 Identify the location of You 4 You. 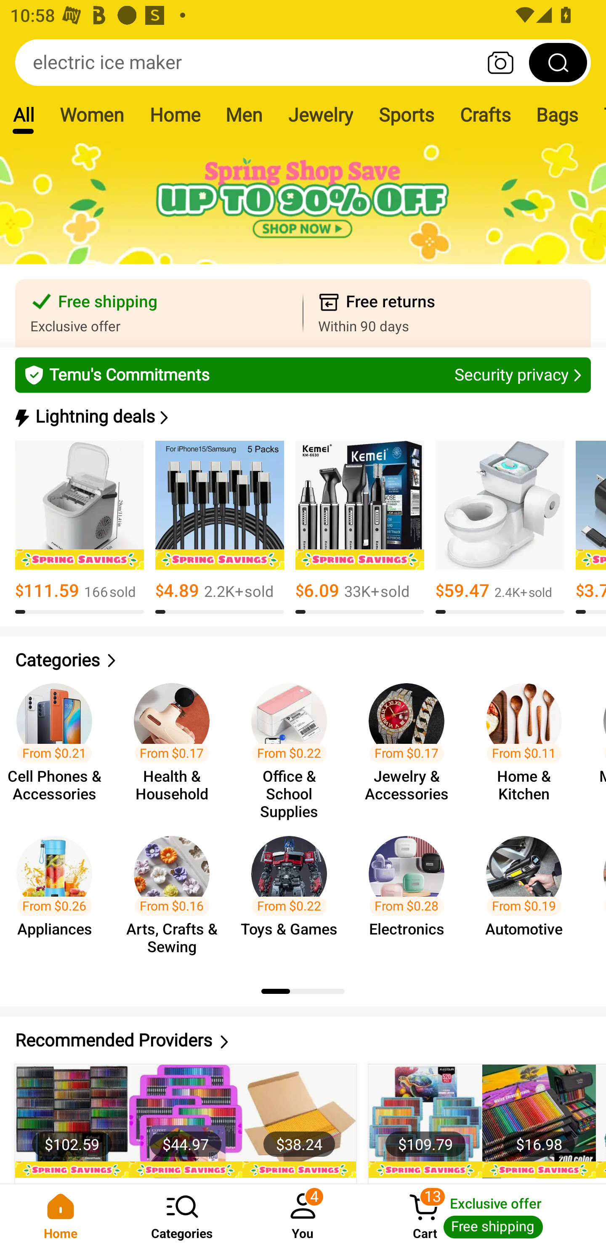
(303, 1215).